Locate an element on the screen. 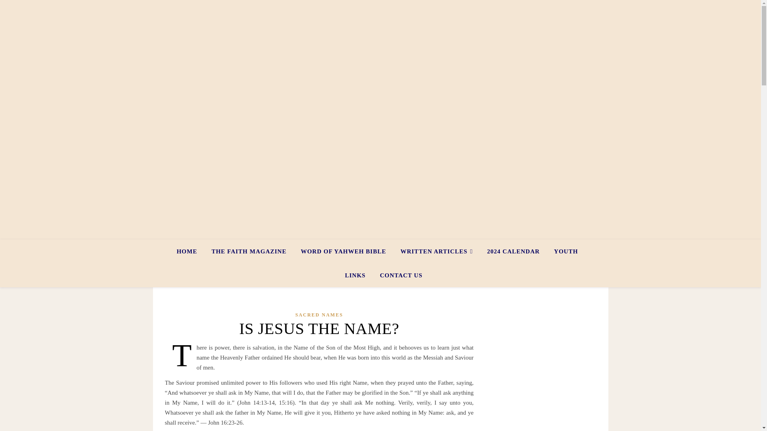 The image size is (767, 431). SACRED NAMES is located at coordinates (319, 314).